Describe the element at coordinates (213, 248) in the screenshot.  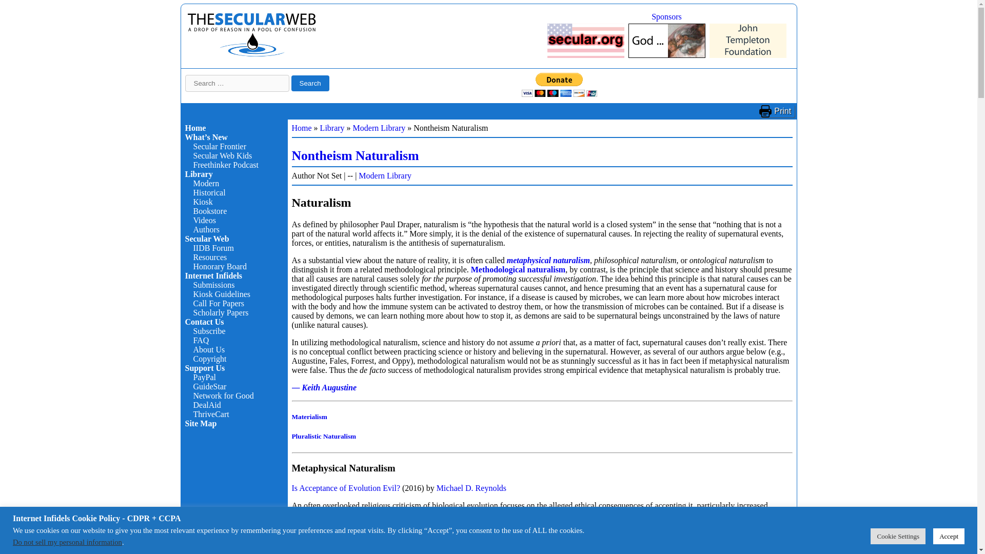
I see `IIDB Forum` at that location.